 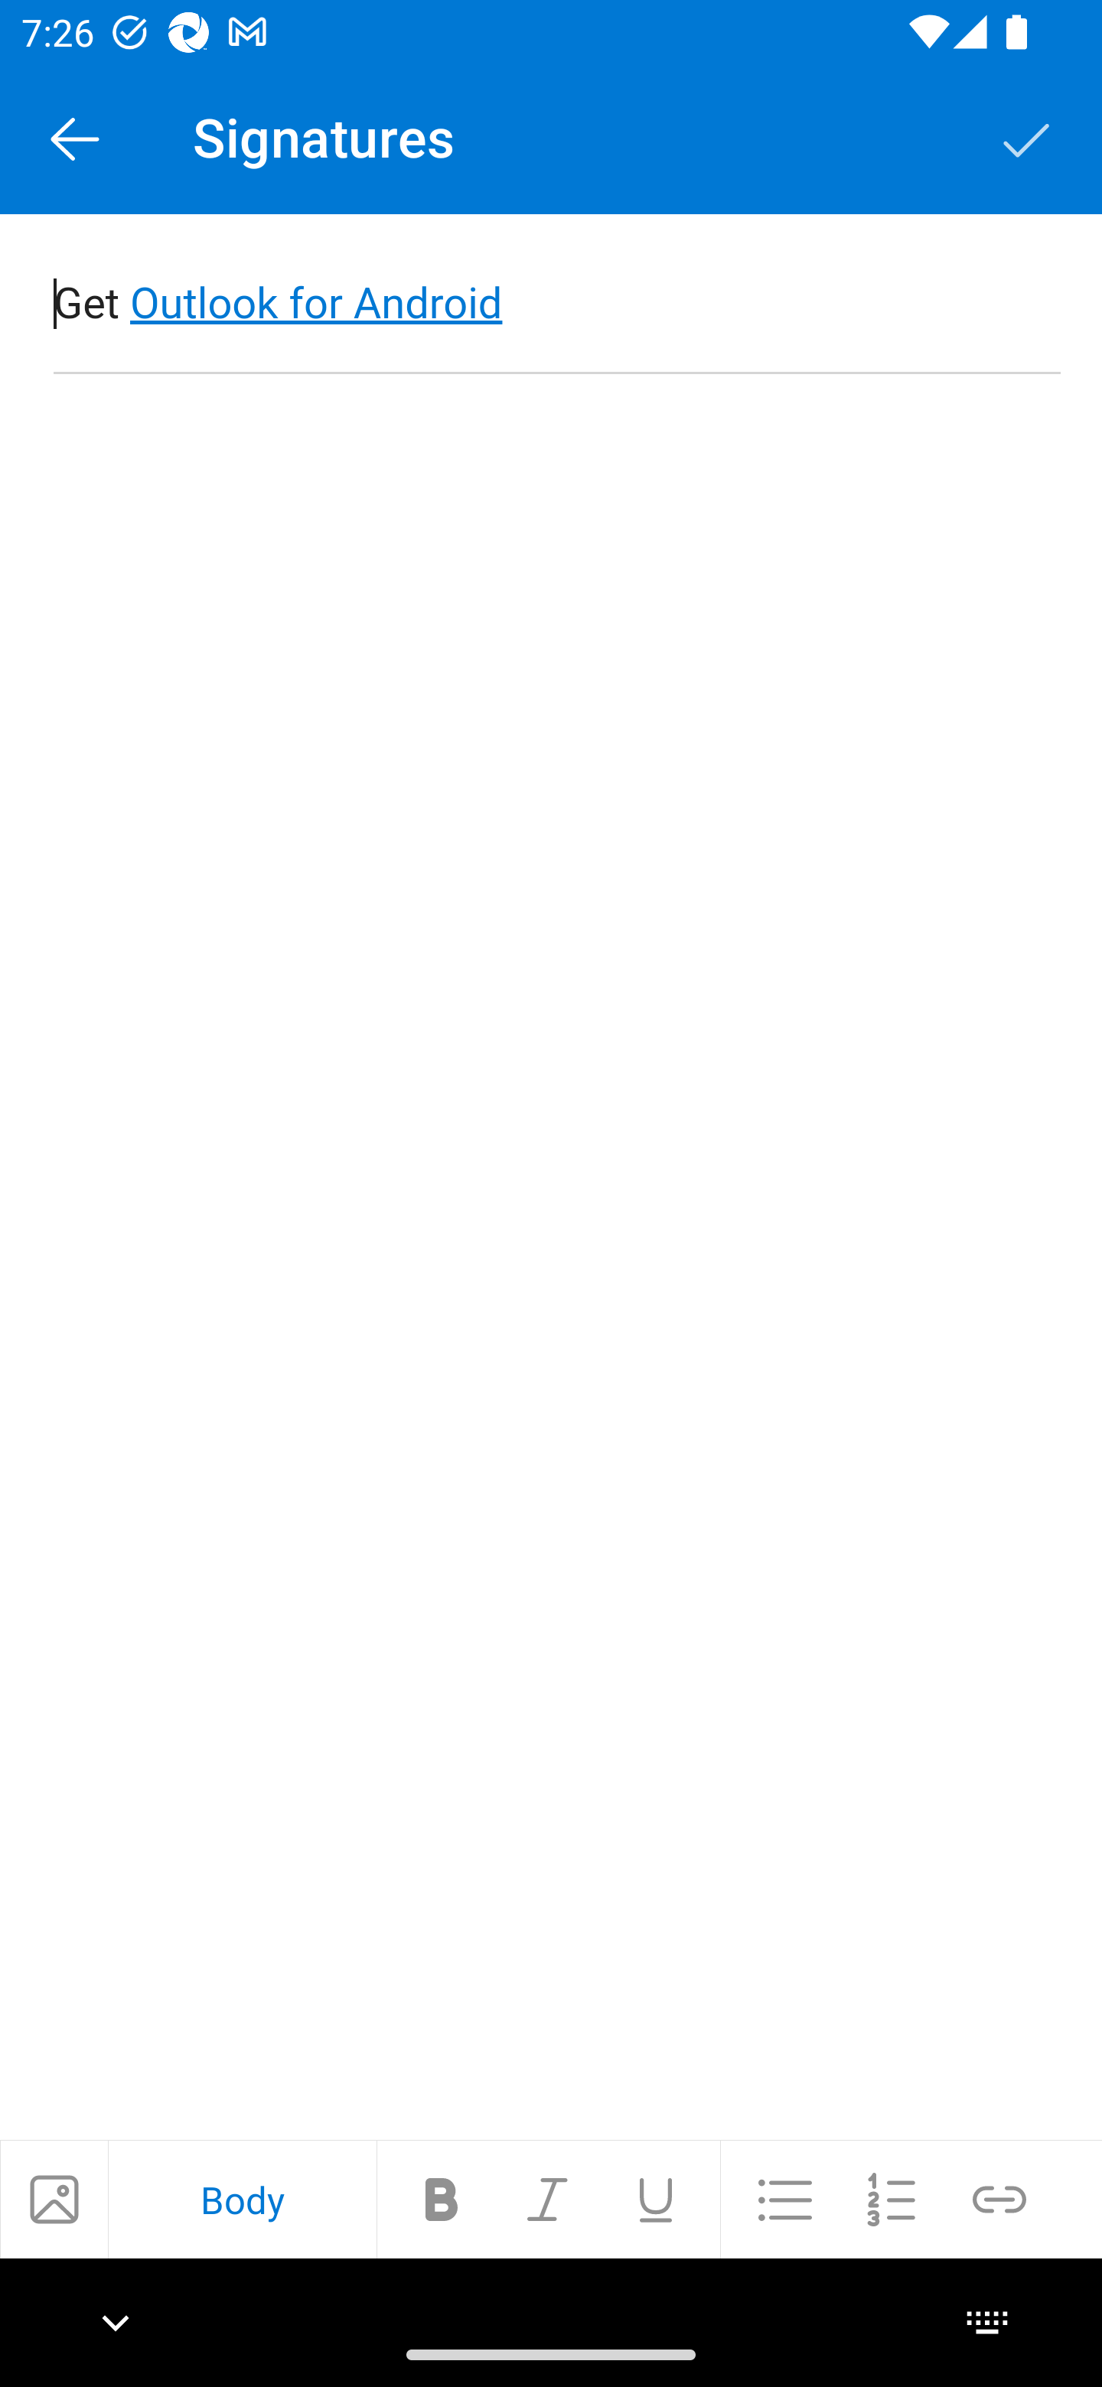 I want to click on Underline, so click(x=655, y=2199).